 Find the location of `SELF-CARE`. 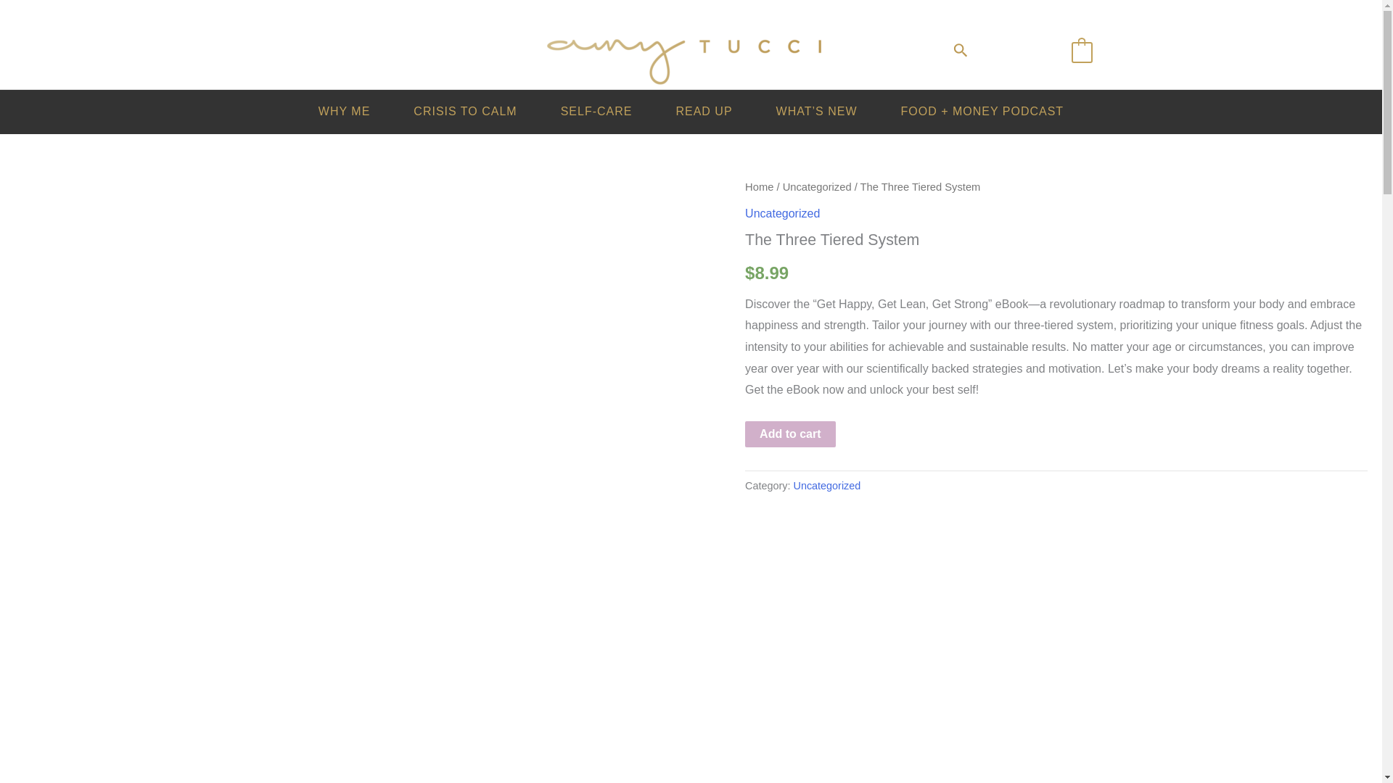

SELF-CARE is located at coordinates (596, 112).